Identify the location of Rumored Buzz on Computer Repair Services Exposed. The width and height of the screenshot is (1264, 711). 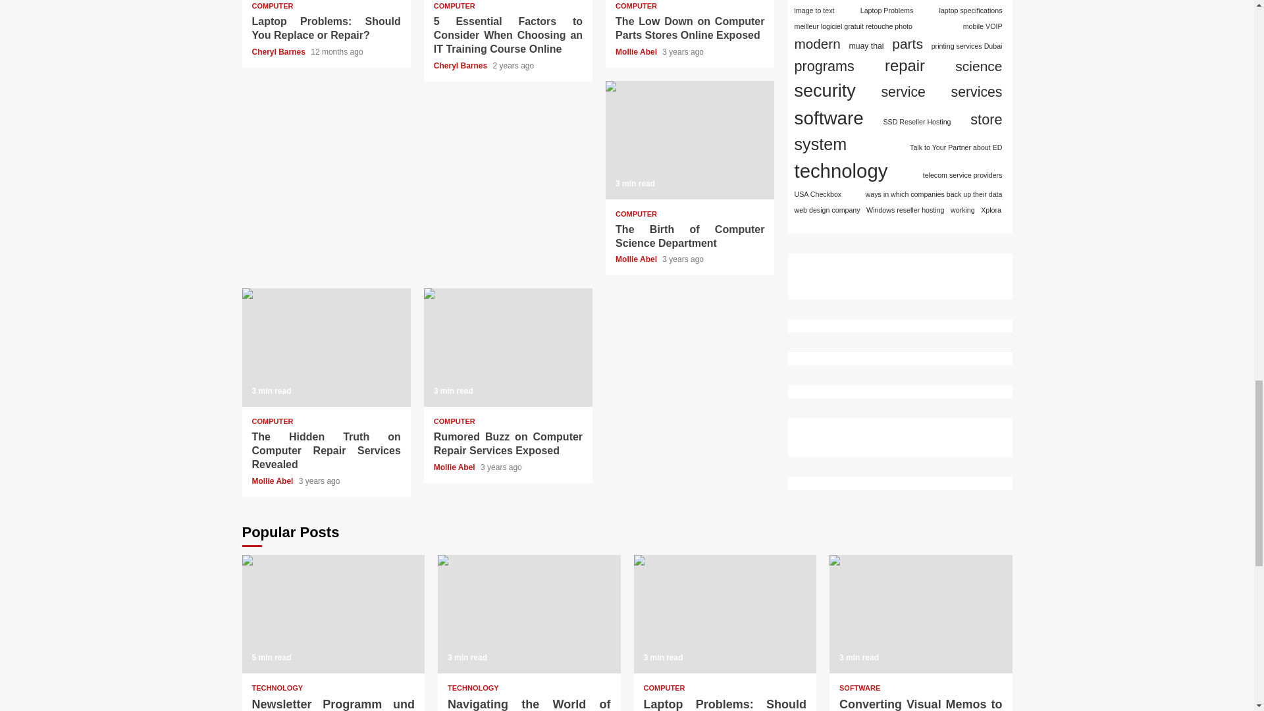
(429, 294).